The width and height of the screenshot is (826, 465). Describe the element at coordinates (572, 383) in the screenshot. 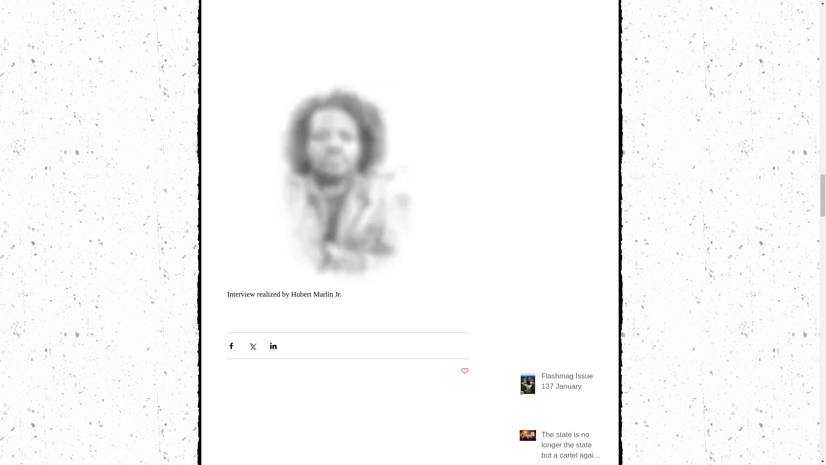

I see `Flashmag Issue 137 January` at that location.